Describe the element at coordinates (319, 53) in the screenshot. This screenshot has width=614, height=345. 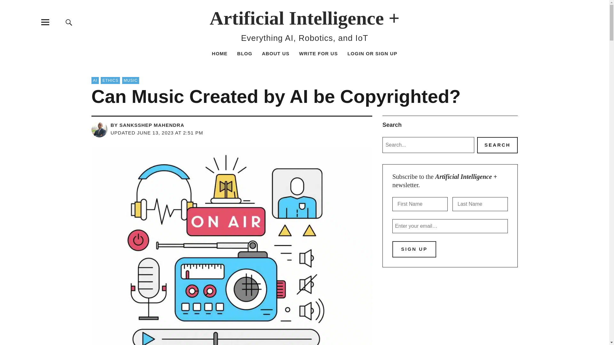
I see `WRITE FOR US` at that location.